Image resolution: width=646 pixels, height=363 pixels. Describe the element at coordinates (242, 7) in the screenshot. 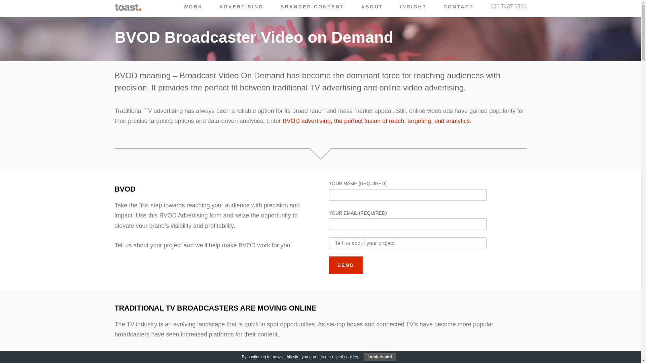

I see `ADVERTISING` at that location.